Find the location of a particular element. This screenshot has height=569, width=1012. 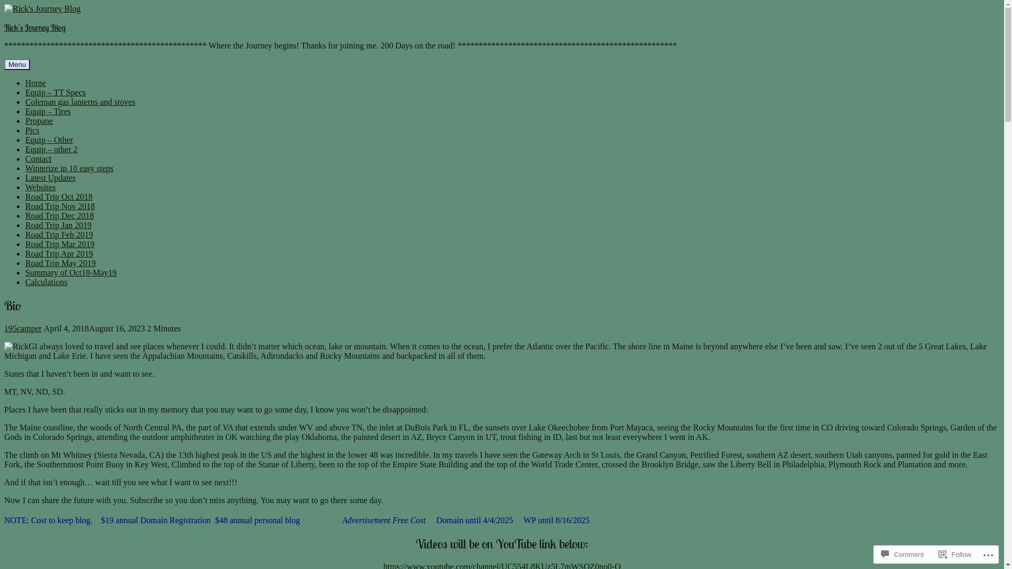

Calculations is located at coordinates (46, 282).